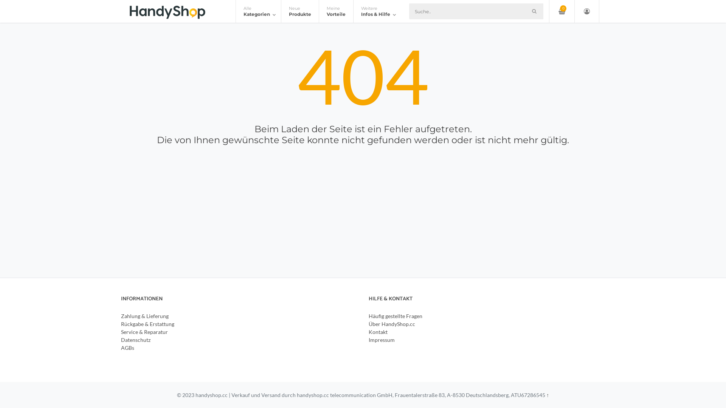 The width and height of the screenshot is (726, 408). I want to click on Zahlung & Lieferung, so click(145, 316).